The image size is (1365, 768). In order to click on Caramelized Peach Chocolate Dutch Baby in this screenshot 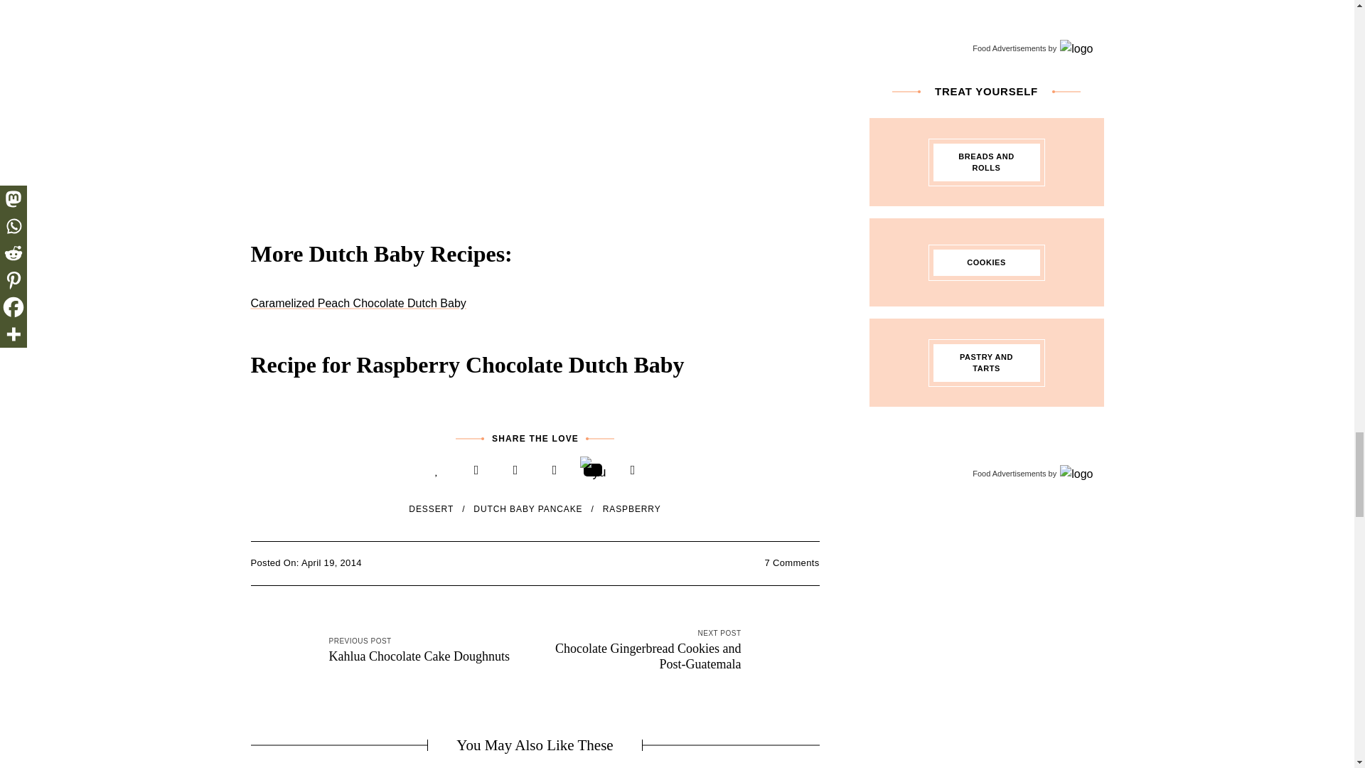, I will do `click(357, 303)`.